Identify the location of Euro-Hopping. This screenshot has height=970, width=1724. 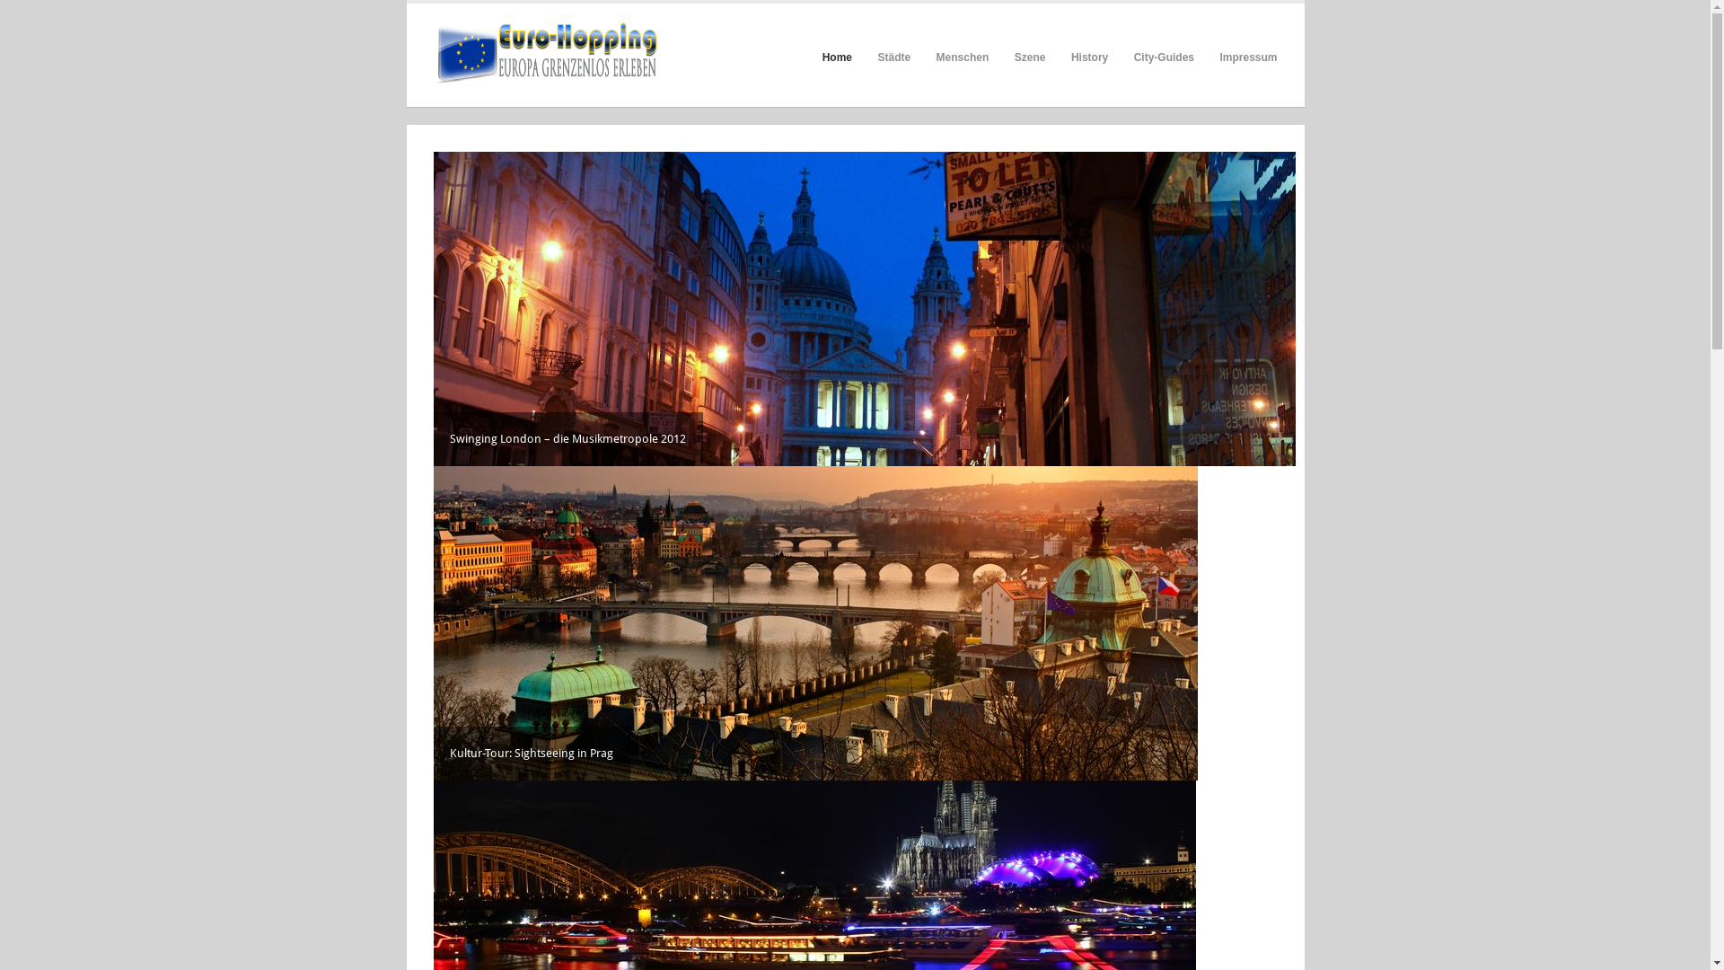
(544, 56).